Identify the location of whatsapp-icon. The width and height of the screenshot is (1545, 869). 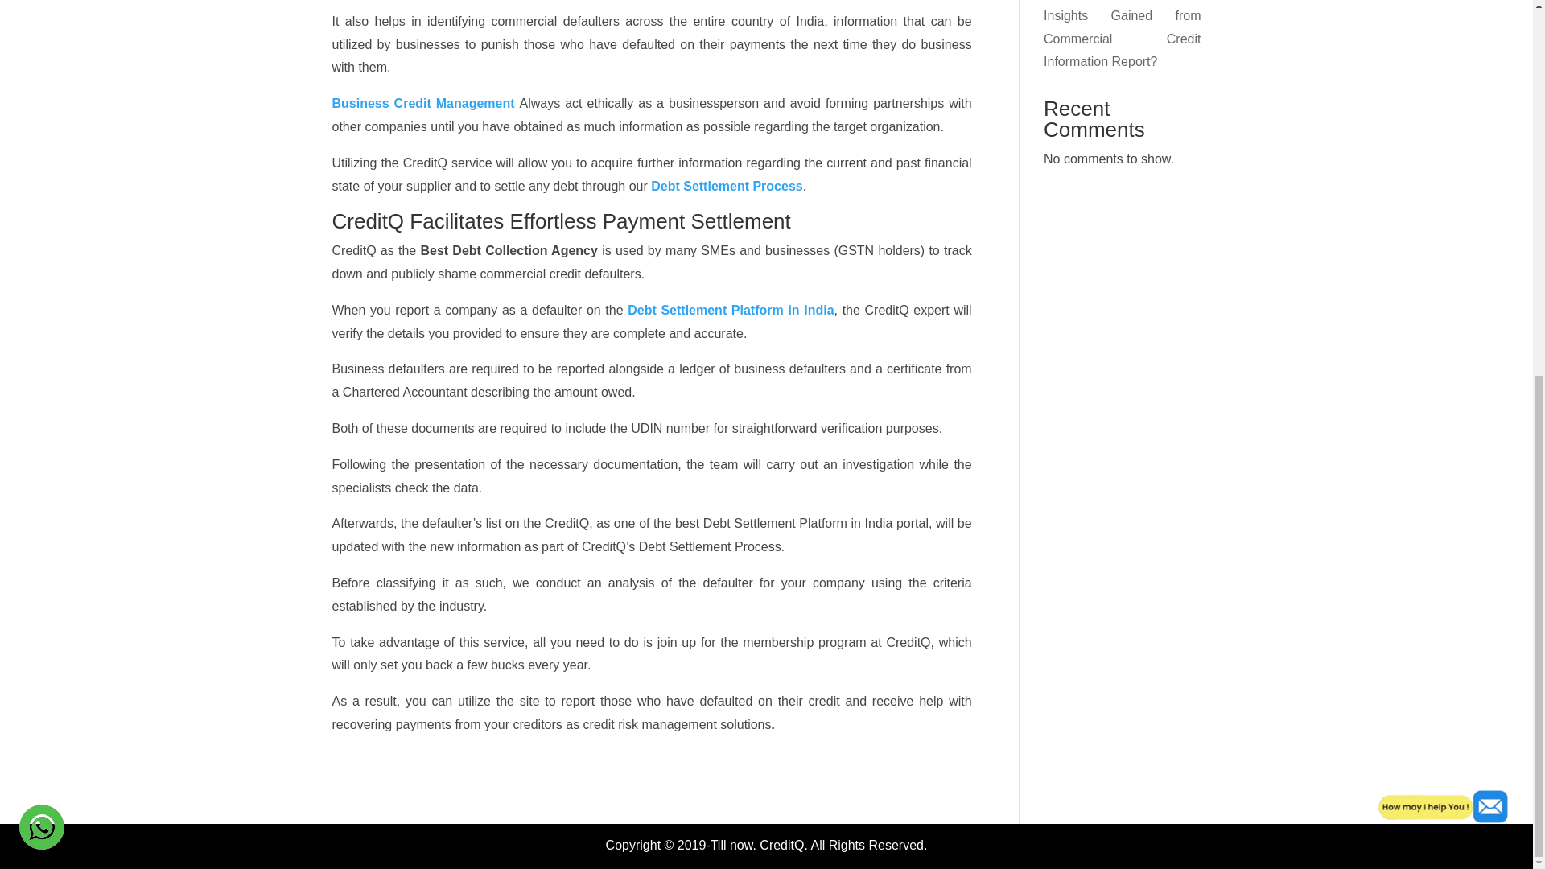
(40, 171).